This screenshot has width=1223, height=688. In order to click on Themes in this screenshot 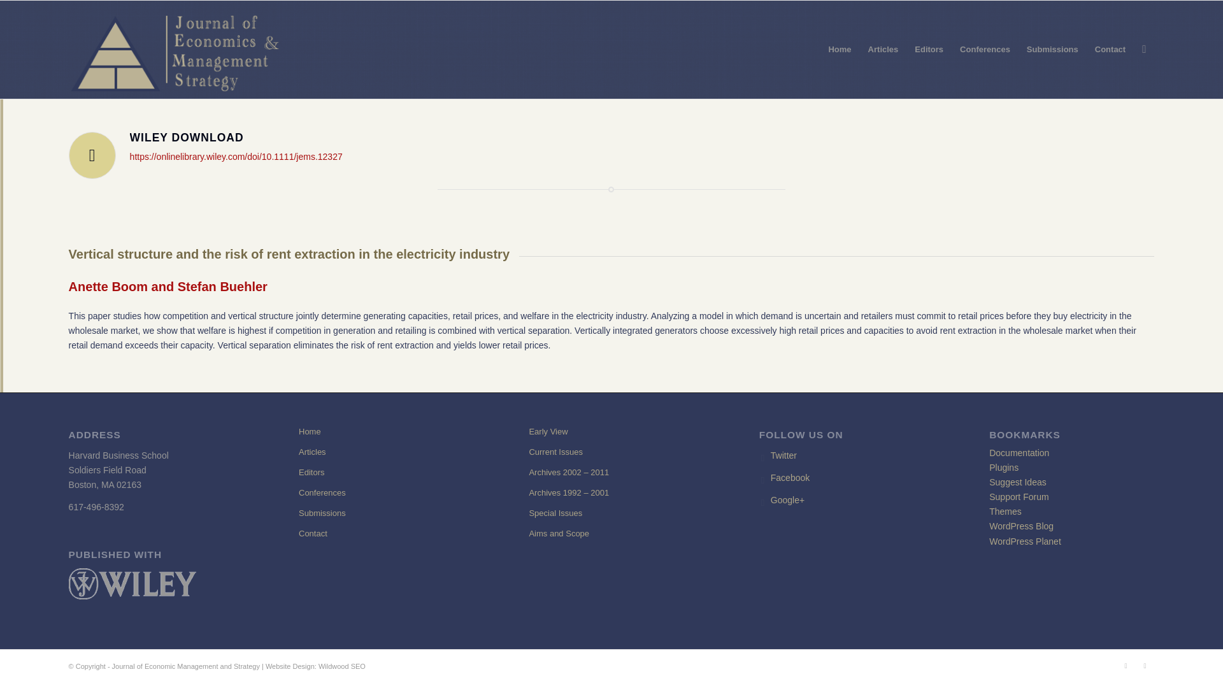, I will do `click(1005, 511)`.